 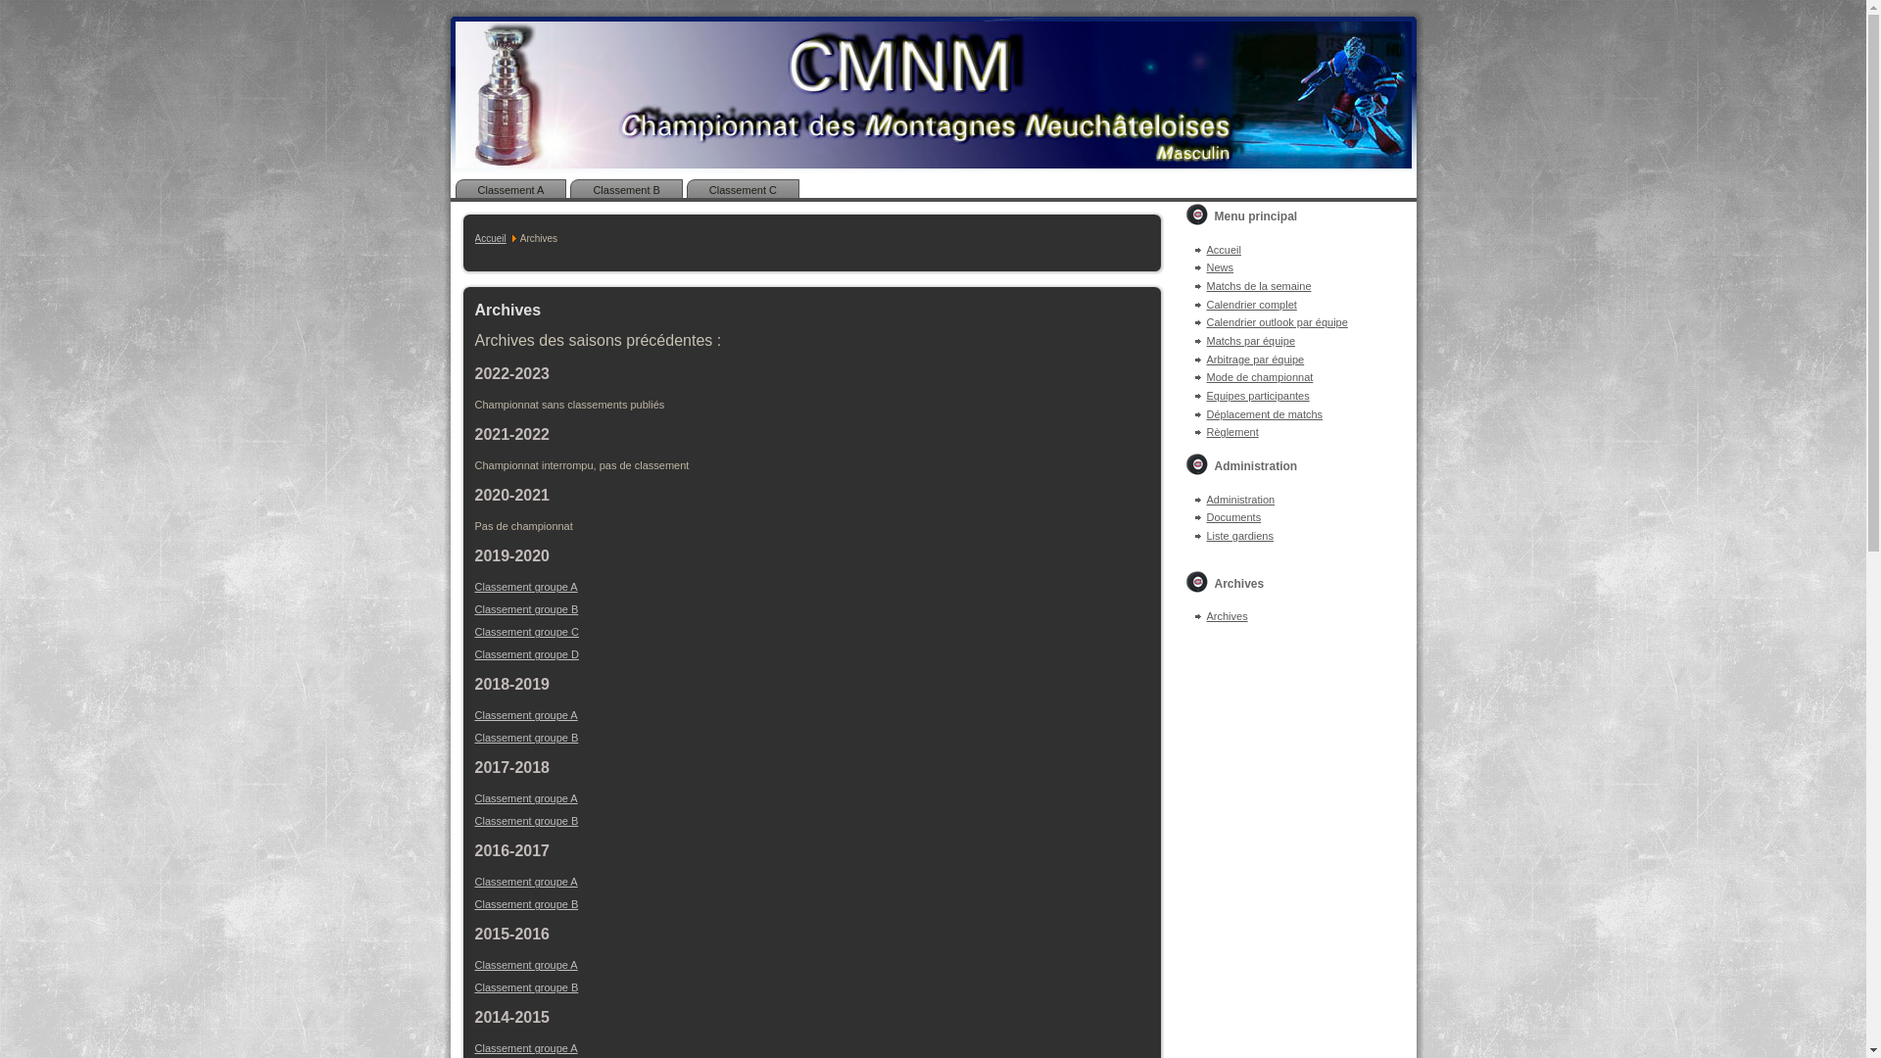 I want to click on Classement groupe A, so click(x=525, y=715).